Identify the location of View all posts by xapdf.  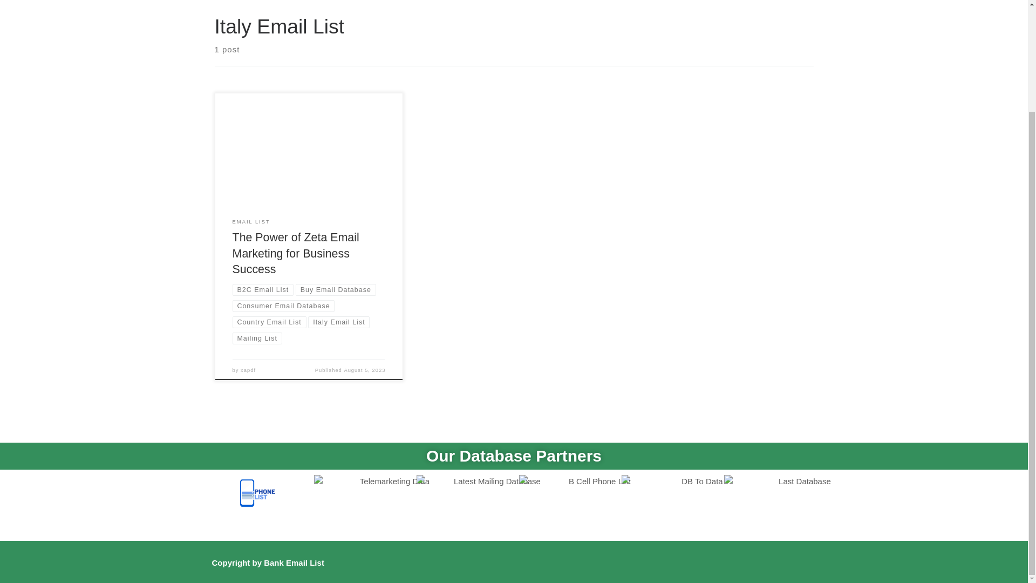
(248, 370).